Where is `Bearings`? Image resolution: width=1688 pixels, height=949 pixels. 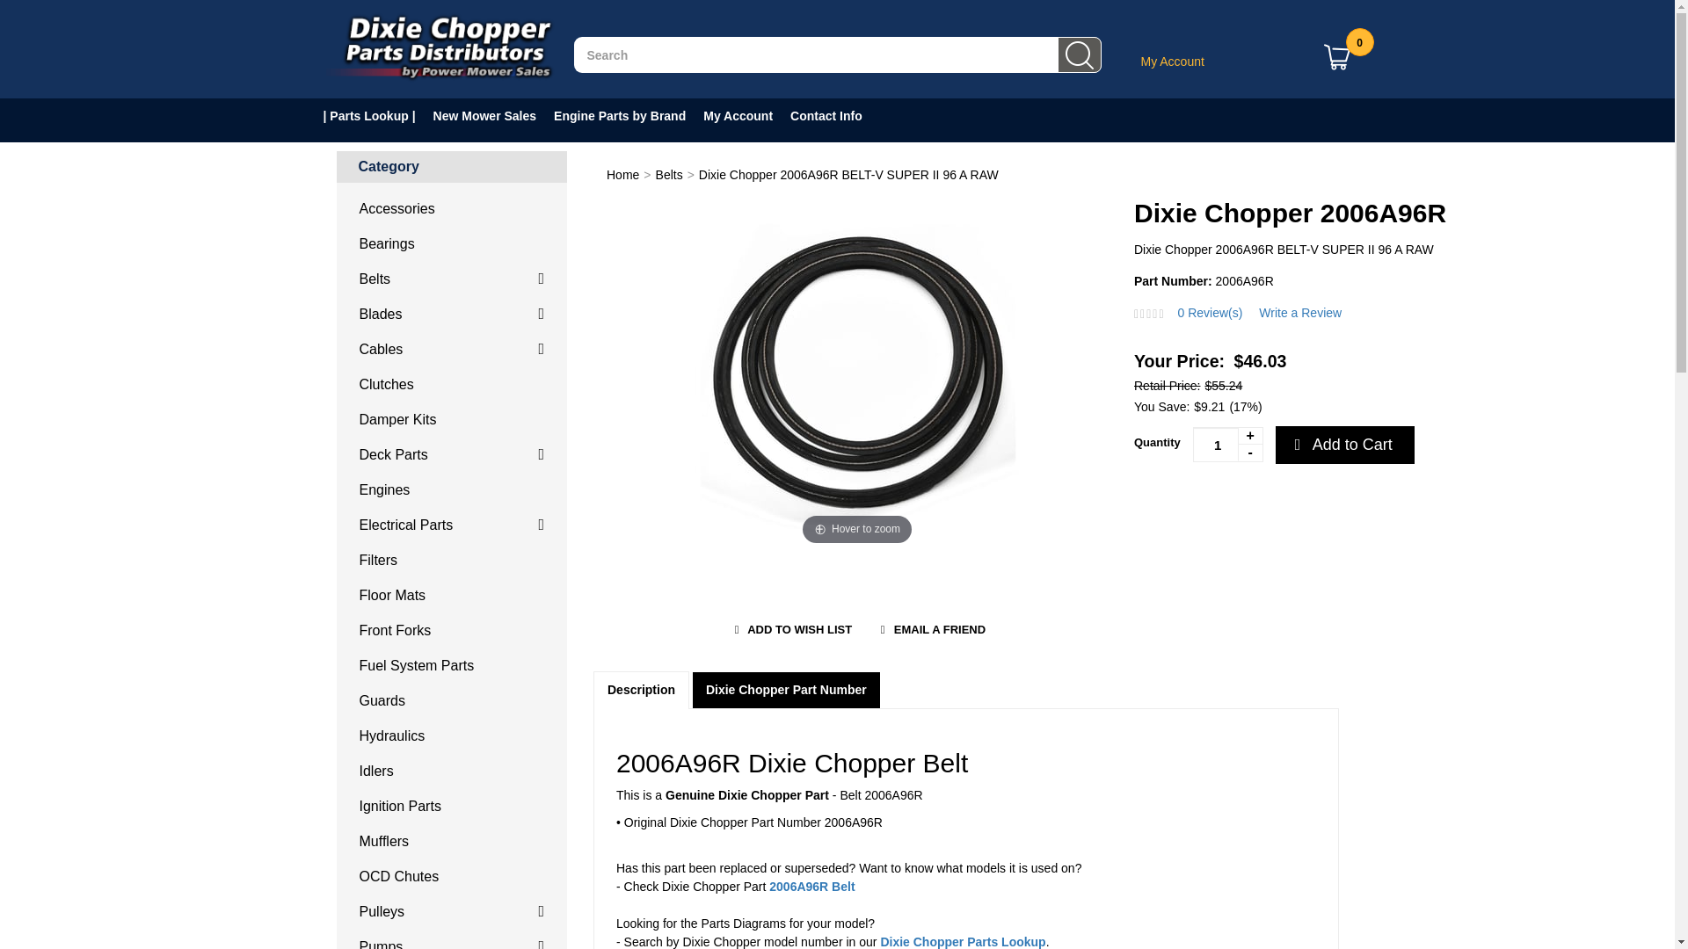 Bearings is located at coordinates (452, 244).